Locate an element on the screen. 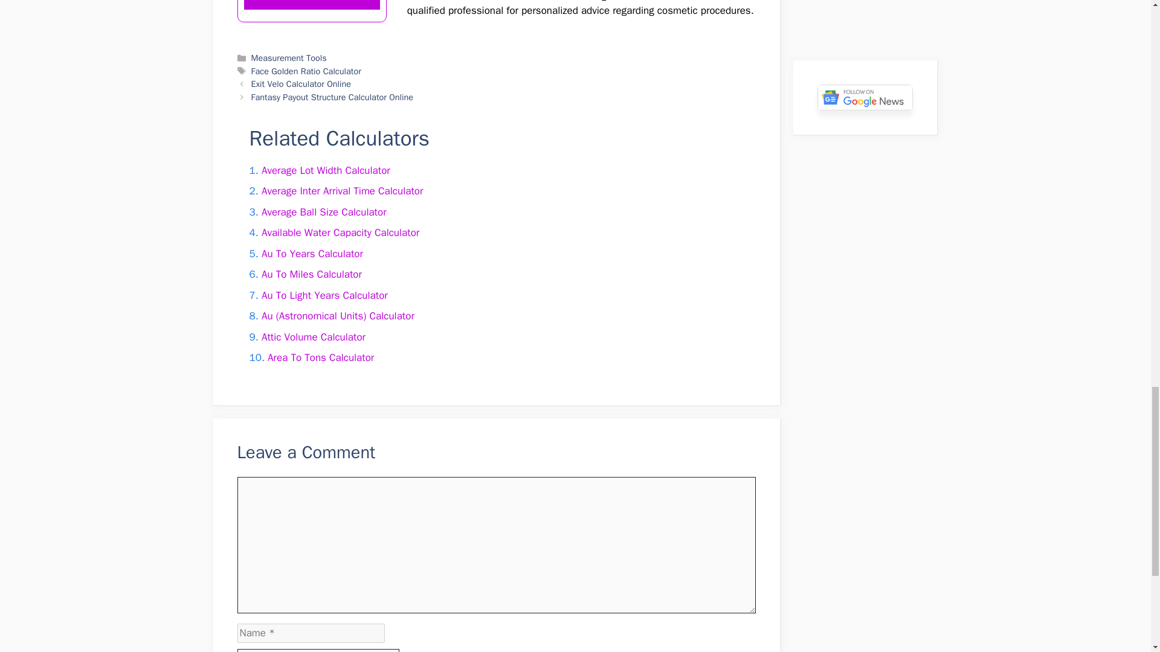  Fantasy Payout Structure Calculator Online is located at coordinates (332, 97).